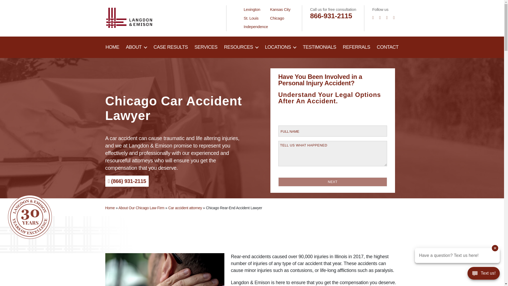 This screenshot has width=508, height=286. What do you see at coordinates (241, 47) in the screenshot?
I see `Resources` at bounding box center [241, 47].